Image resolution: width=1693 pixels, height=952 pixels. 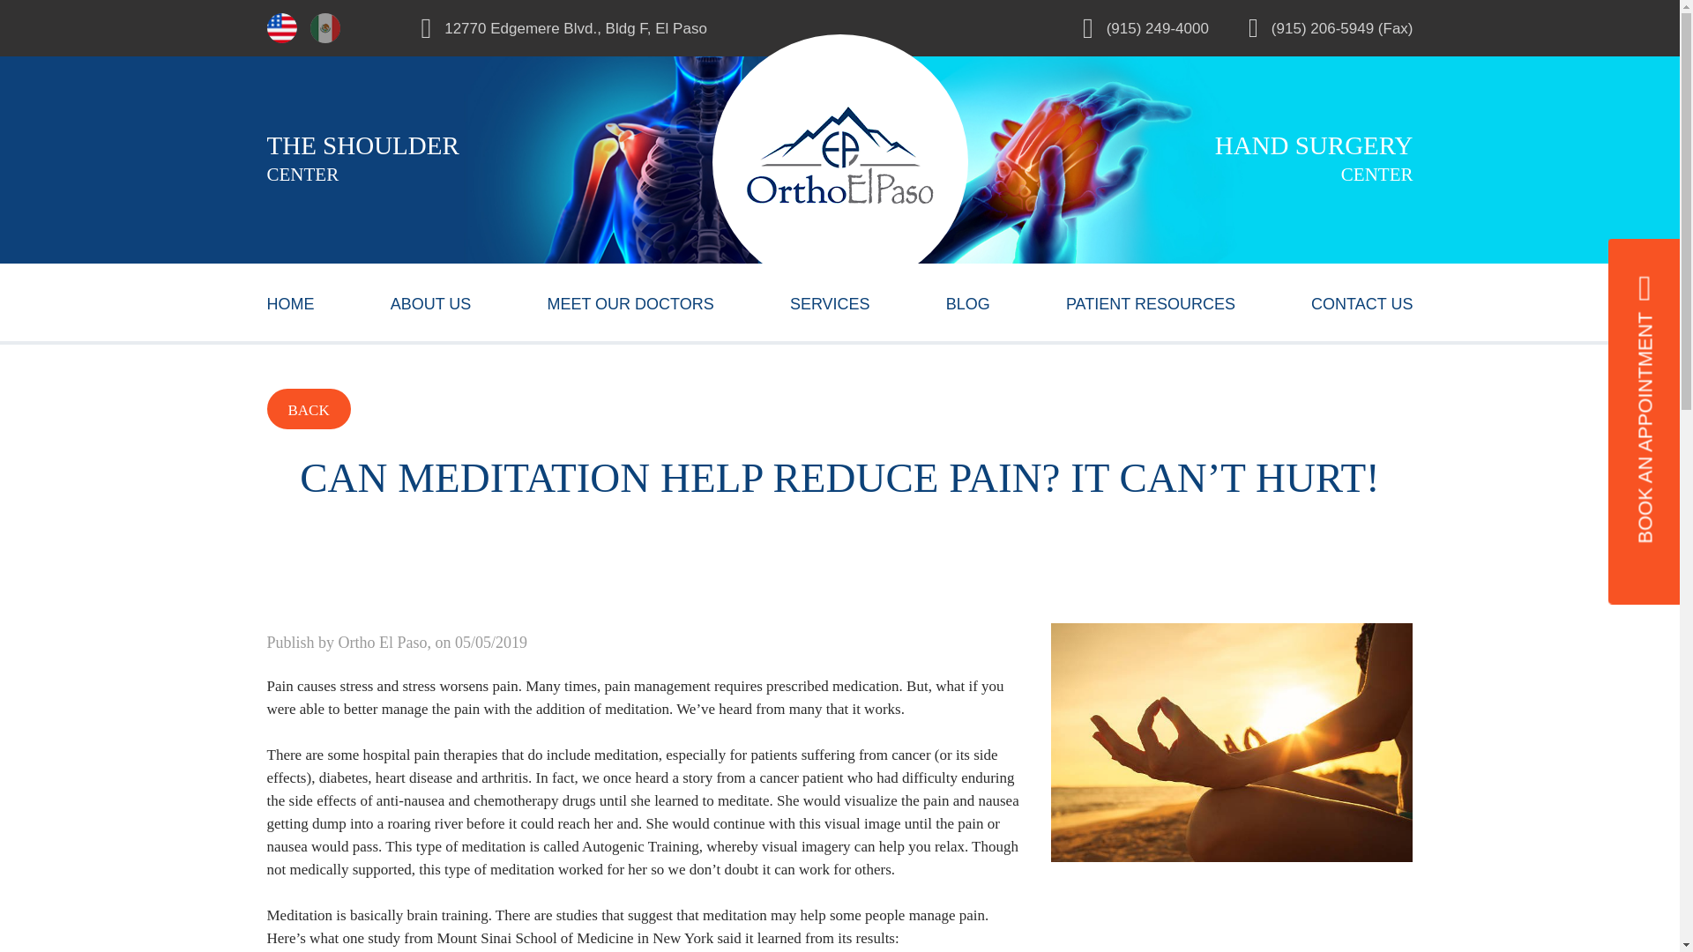 What do you see at coordinates (1151, 301) in the screenshot?
I see `PATIENT RESOURCES` at bounding box center [1151, 301].